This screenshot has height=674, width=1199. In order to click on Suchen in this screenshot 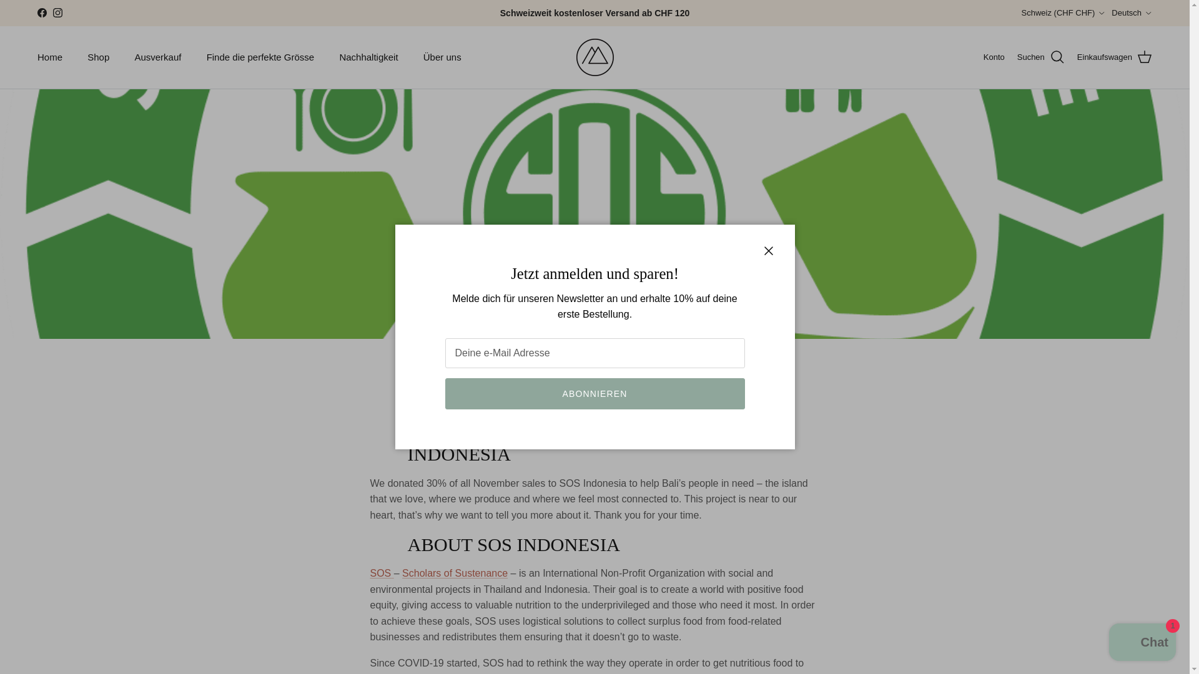, I will do `click(1040, 57)`.